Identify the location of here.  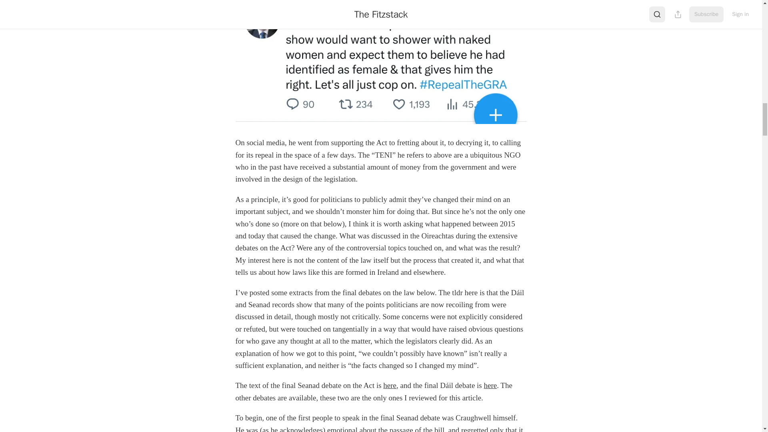
(490, 385).